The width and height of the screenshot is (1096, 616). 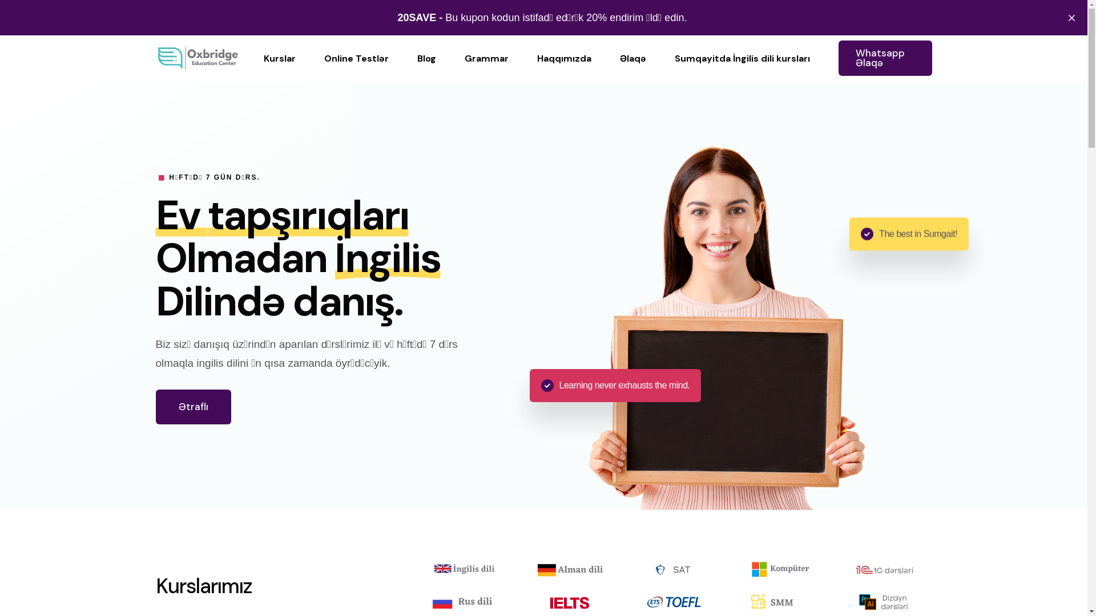 What do you see at coordinates (486, 58) in the screenshot?
I see `Grammar` at bounding box center [486, 58].